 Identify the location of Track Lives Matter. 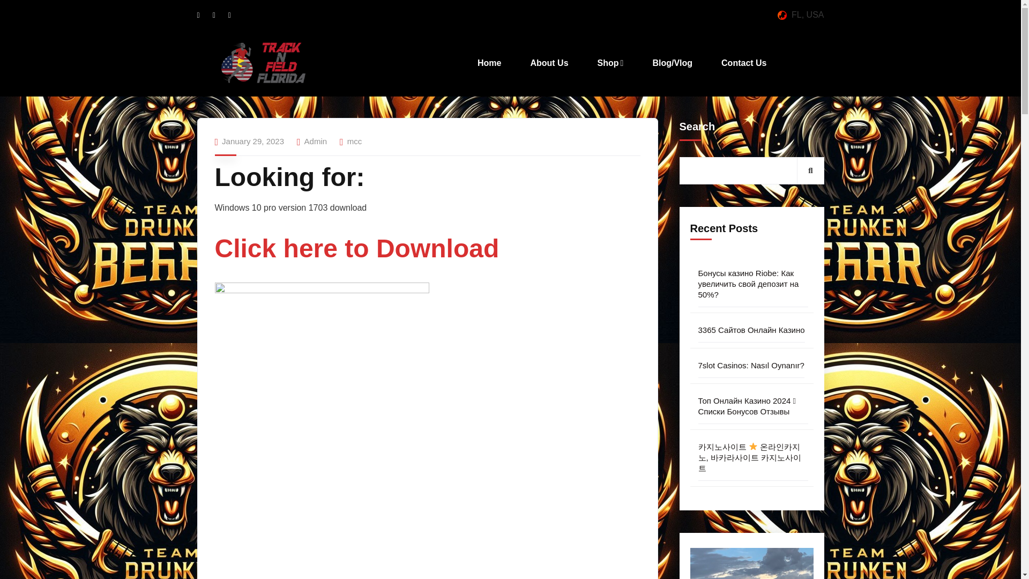
(263, 63).